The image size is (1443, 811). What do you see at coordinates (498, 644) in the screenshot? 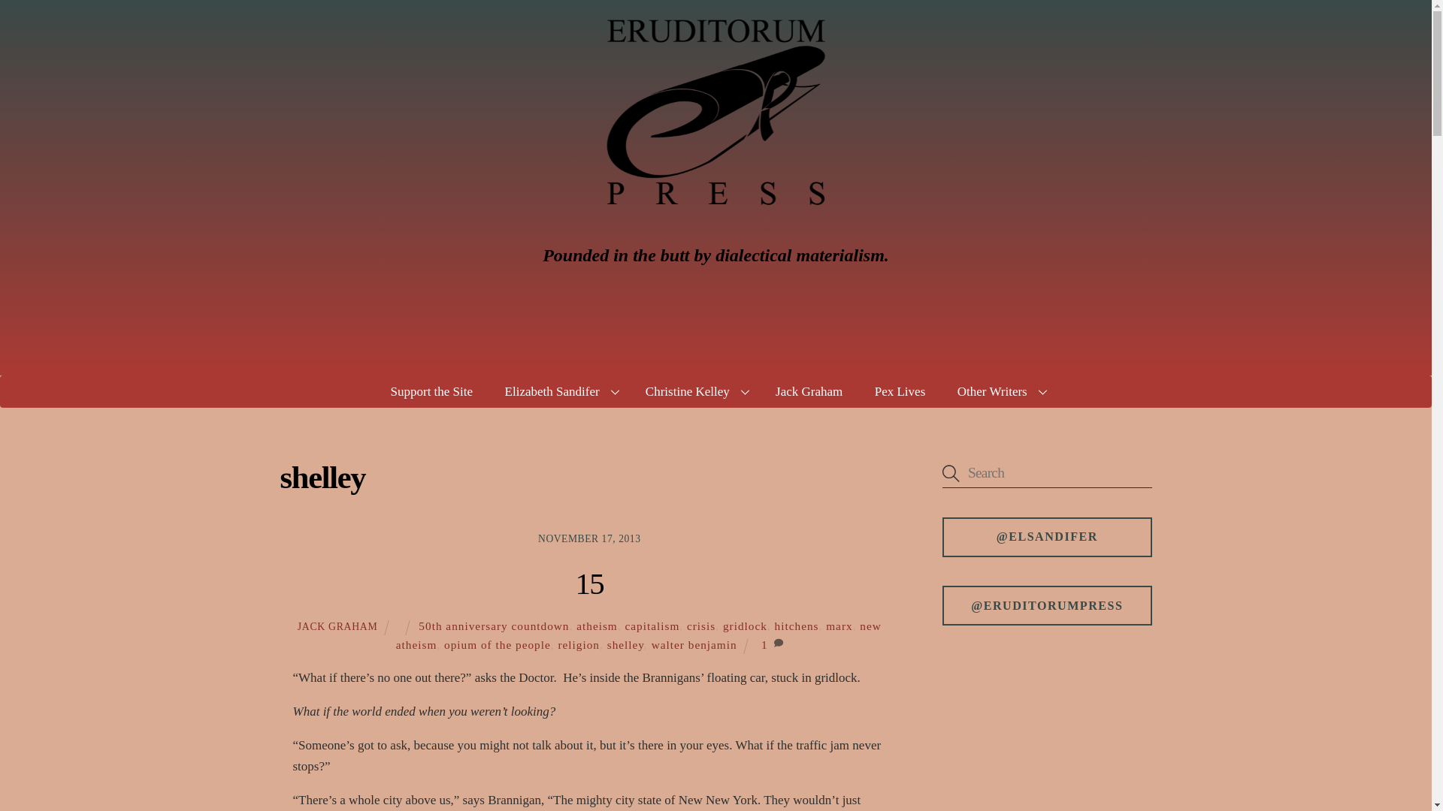
I see `opium of the people` at bounding box center [498, 644].